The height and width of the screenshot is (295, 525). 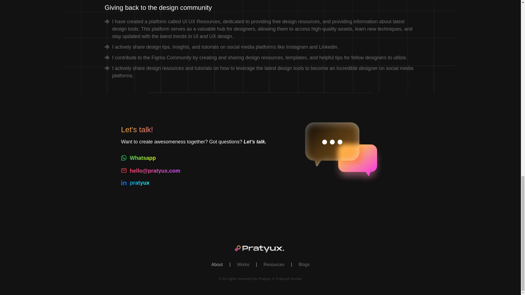 I want to click on Resources, so click(x=274, y=265).